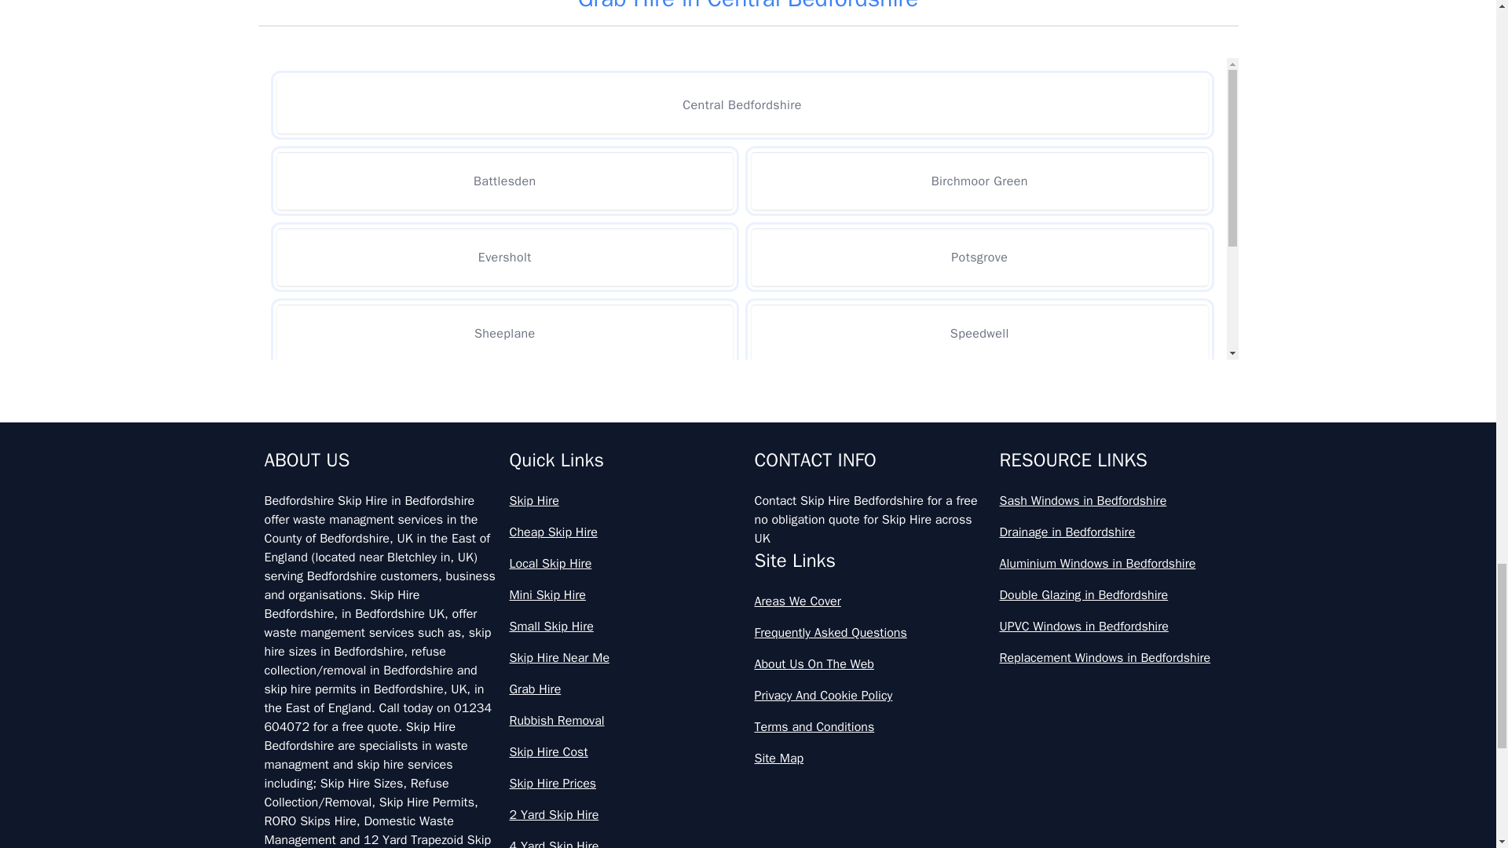  I want to click on Aluminium Windows in Bedfordshire, so click(1115, 564).